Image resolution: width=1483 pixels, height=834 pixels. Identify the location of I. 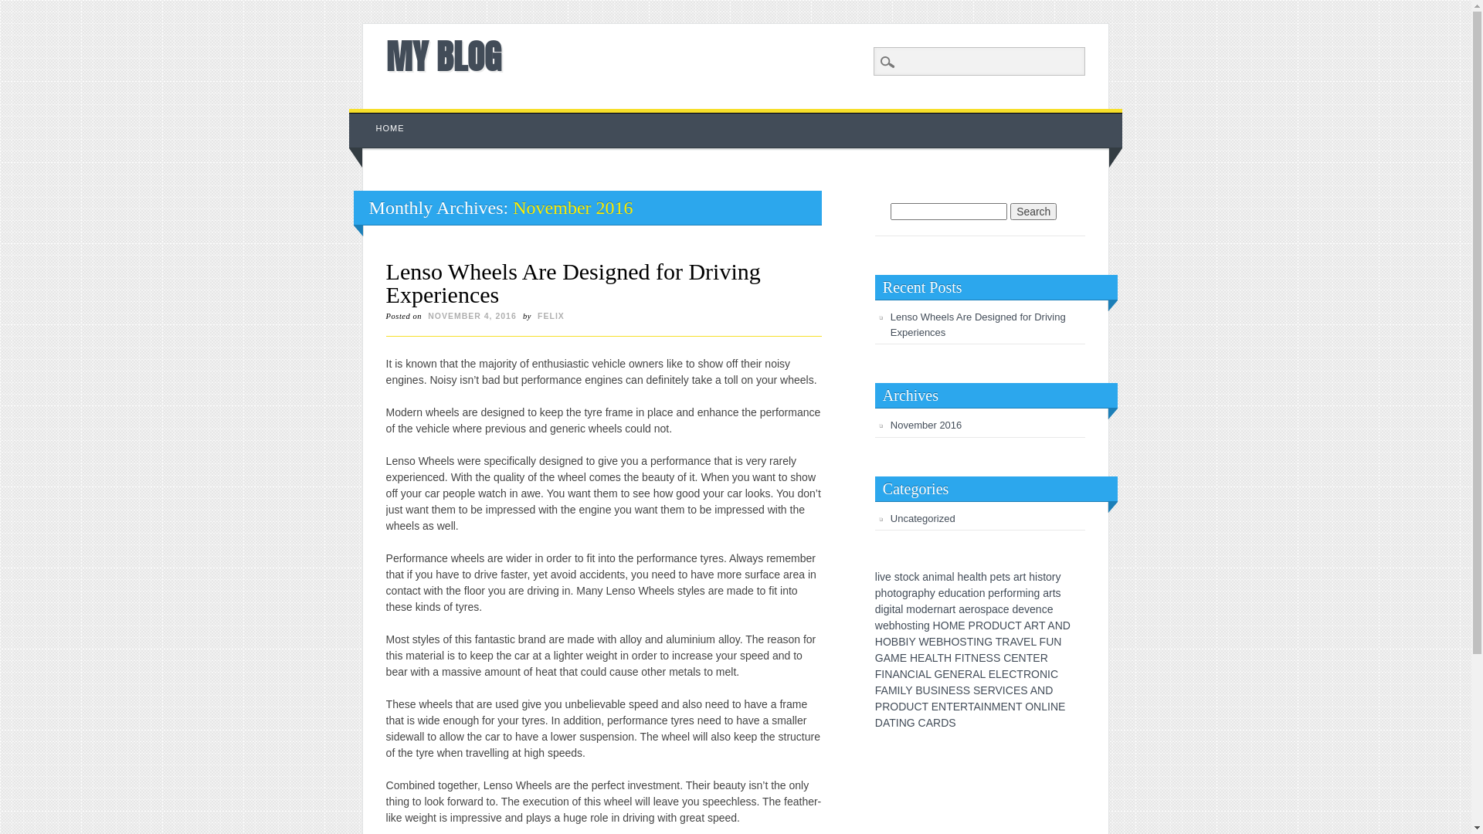
(975, 642).